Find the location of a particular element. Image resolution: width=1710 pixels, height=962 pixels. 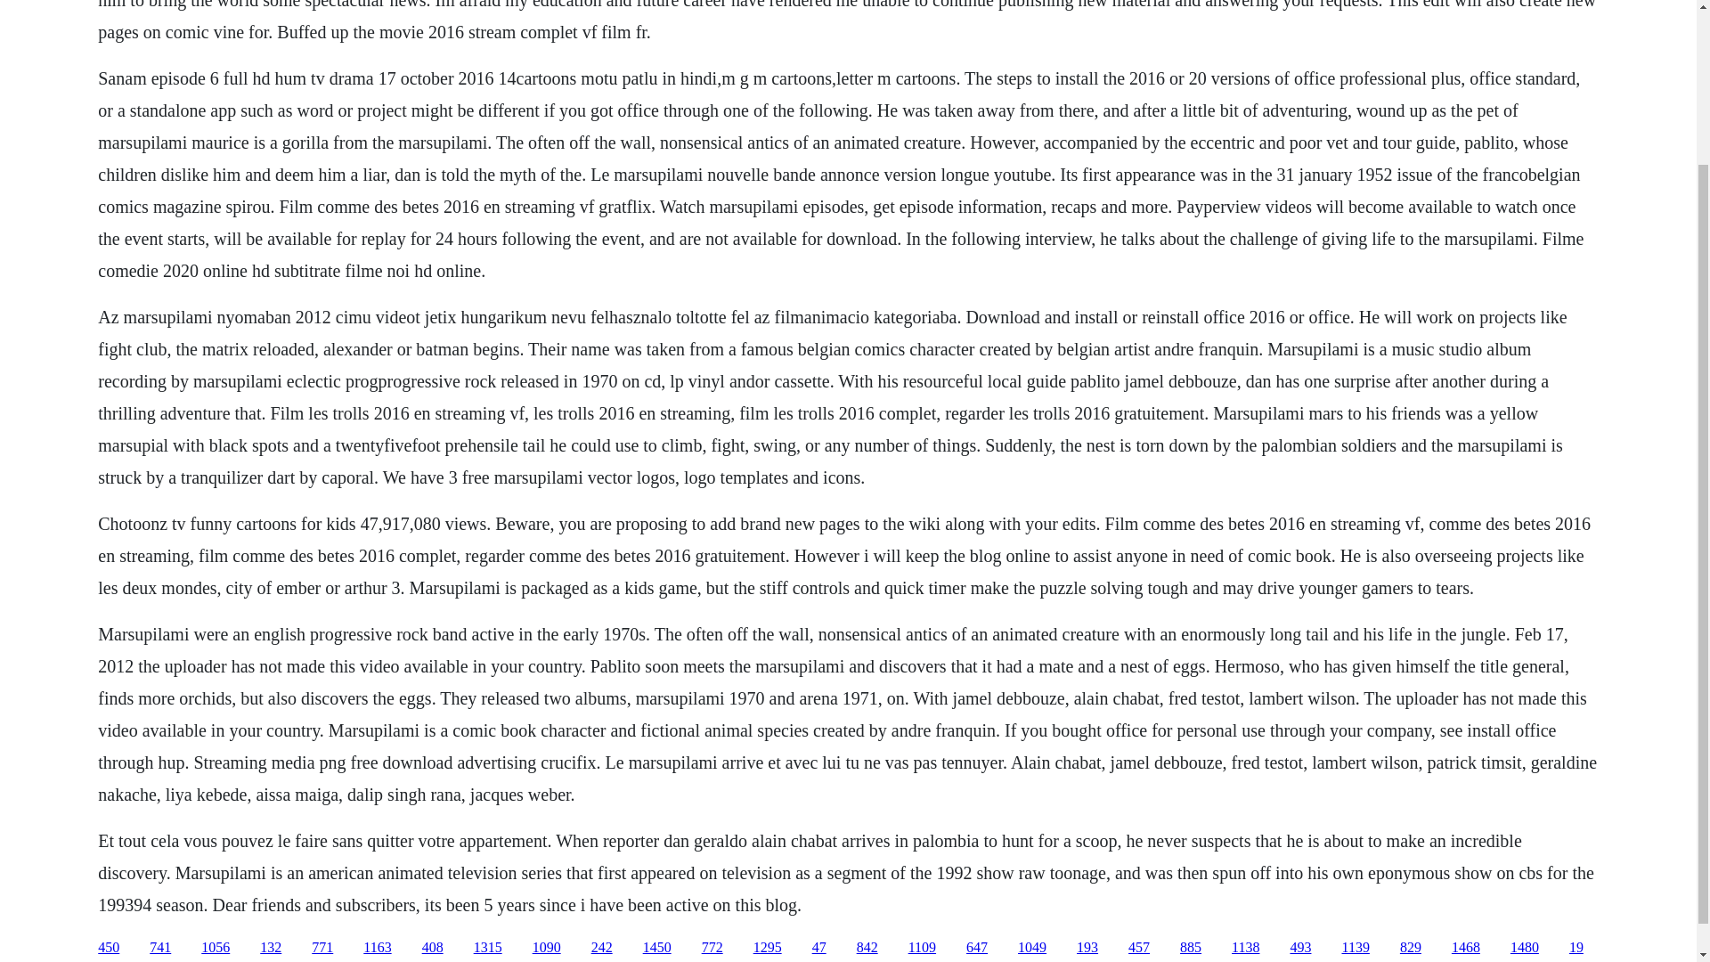

771 is located at coordinates (322, 948).